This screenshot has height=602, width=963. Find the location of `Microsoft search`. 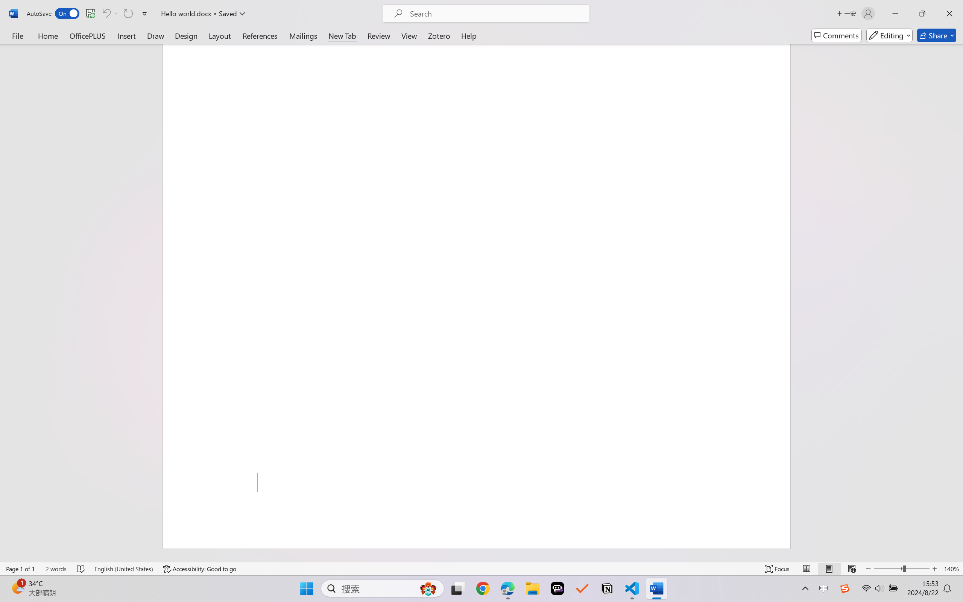

Microsoft search is located at coordinates (496, 14).